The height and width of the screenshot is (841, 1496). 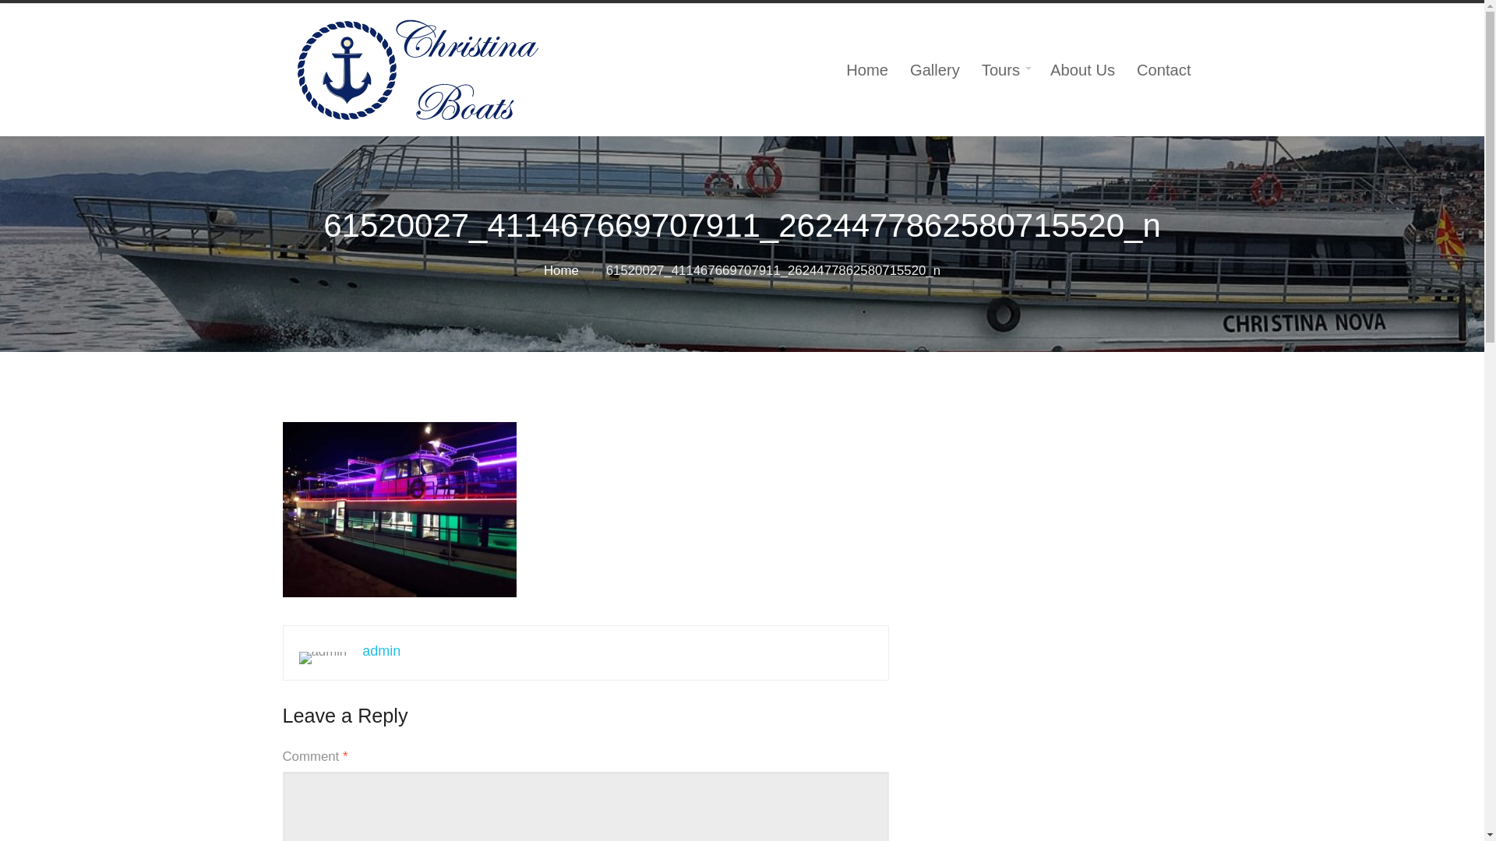 I want to click on Gallery, so click(x=935, y=70).